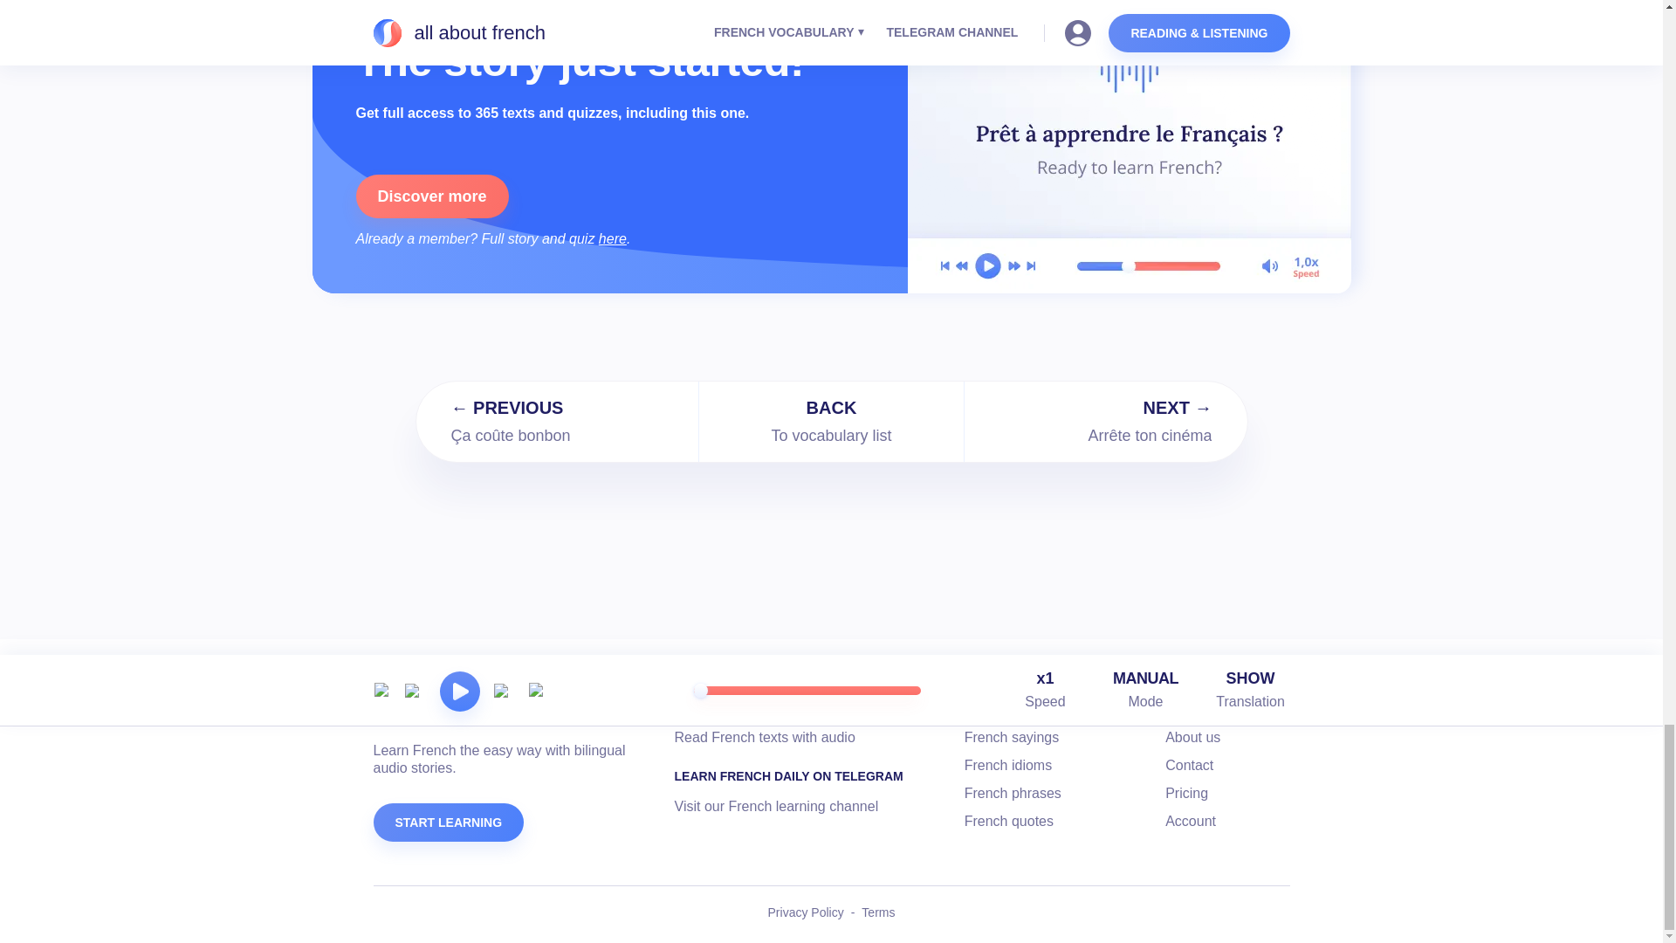 The width and height of the screenshot is (1676, 943). What do you see at coordinates (1008, 765) in the screenshot?
I see `French idioms` at bounding box center [1008, 765].